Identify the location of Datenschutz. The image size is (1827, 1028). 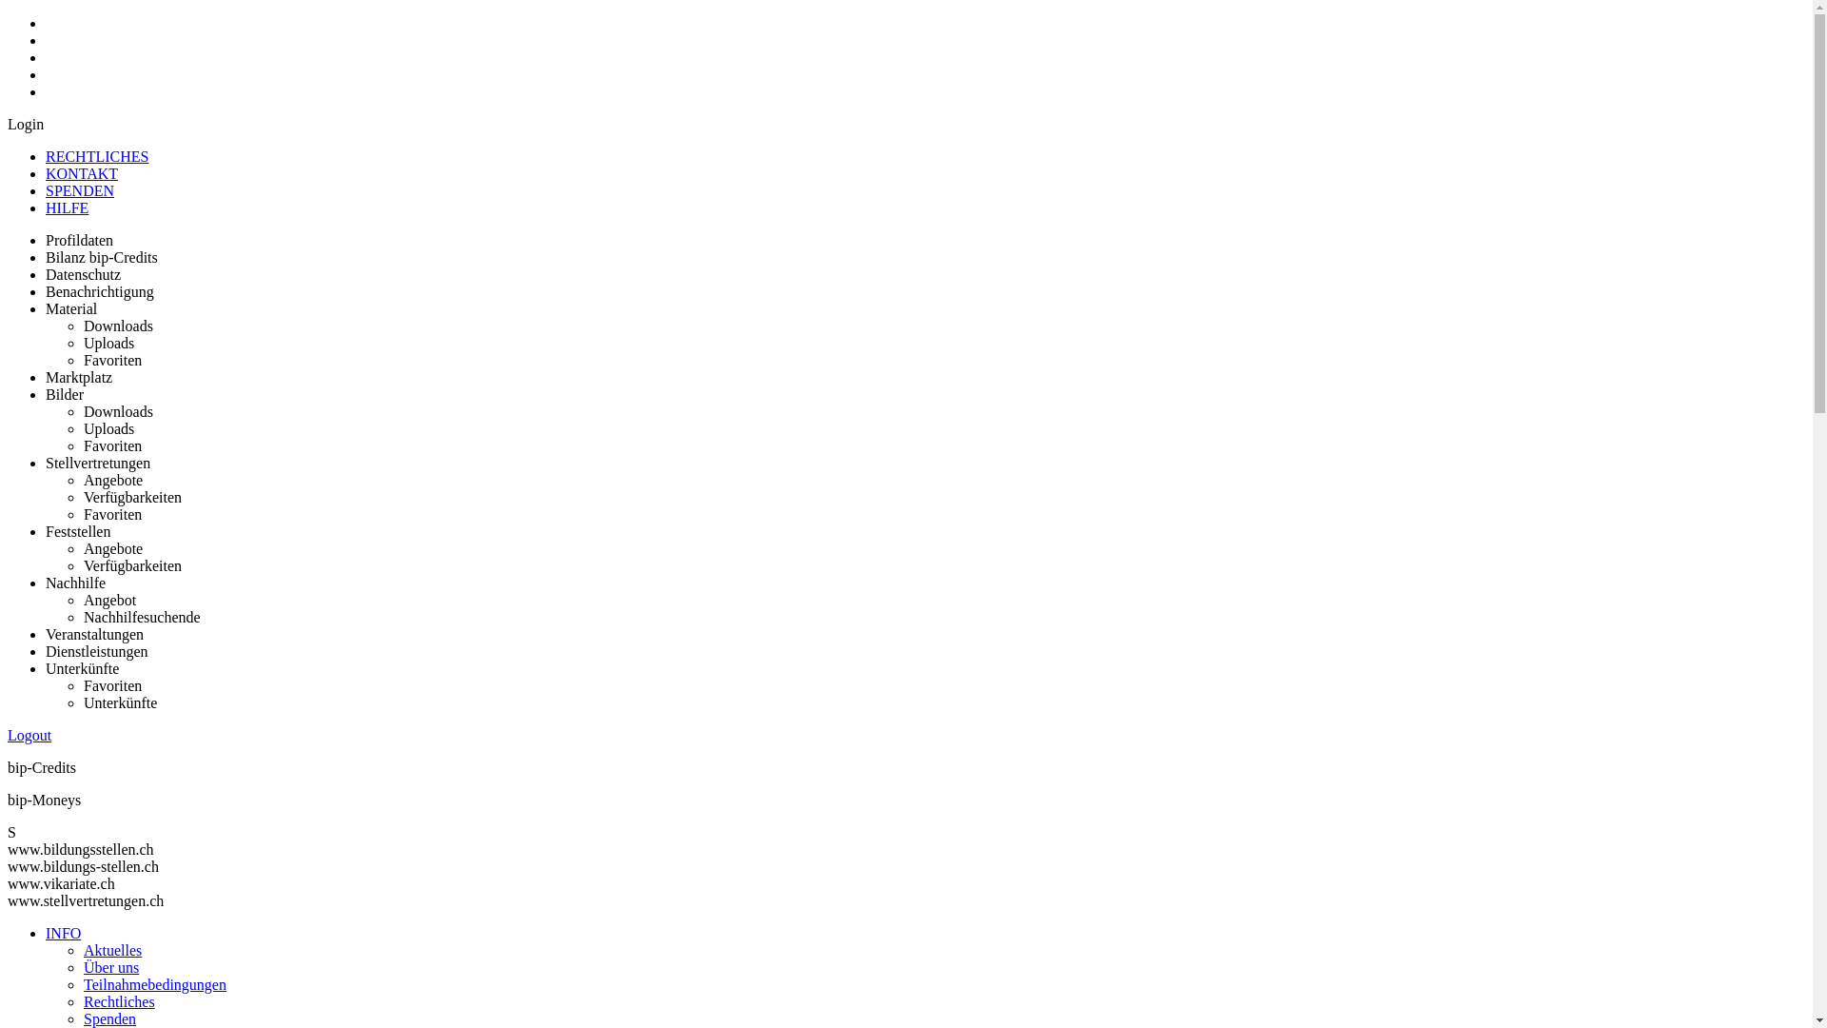
(84, 274).